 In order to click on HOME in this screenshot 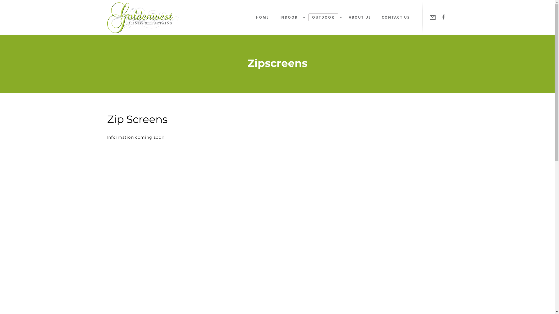, I will do `click(261, 17)`.